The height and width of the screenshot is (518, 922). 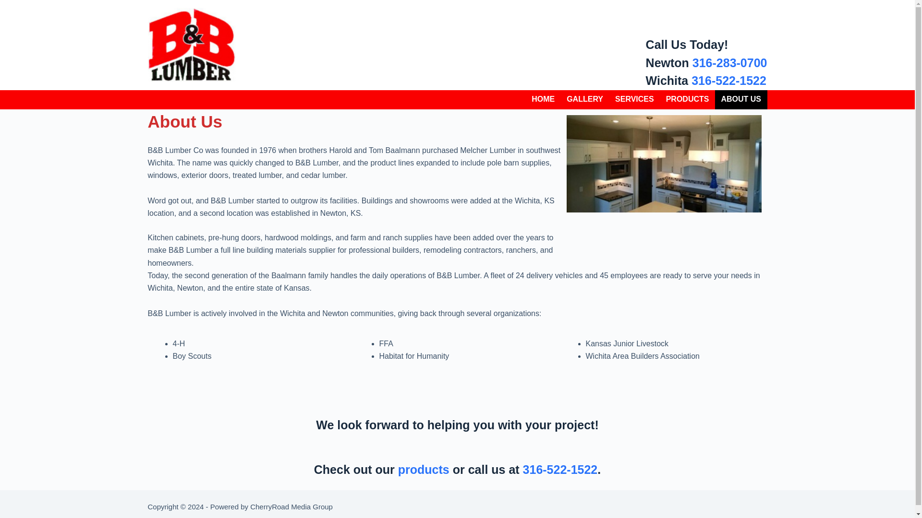 I want to click on 316-283-0700, so click(x=729, y=62).